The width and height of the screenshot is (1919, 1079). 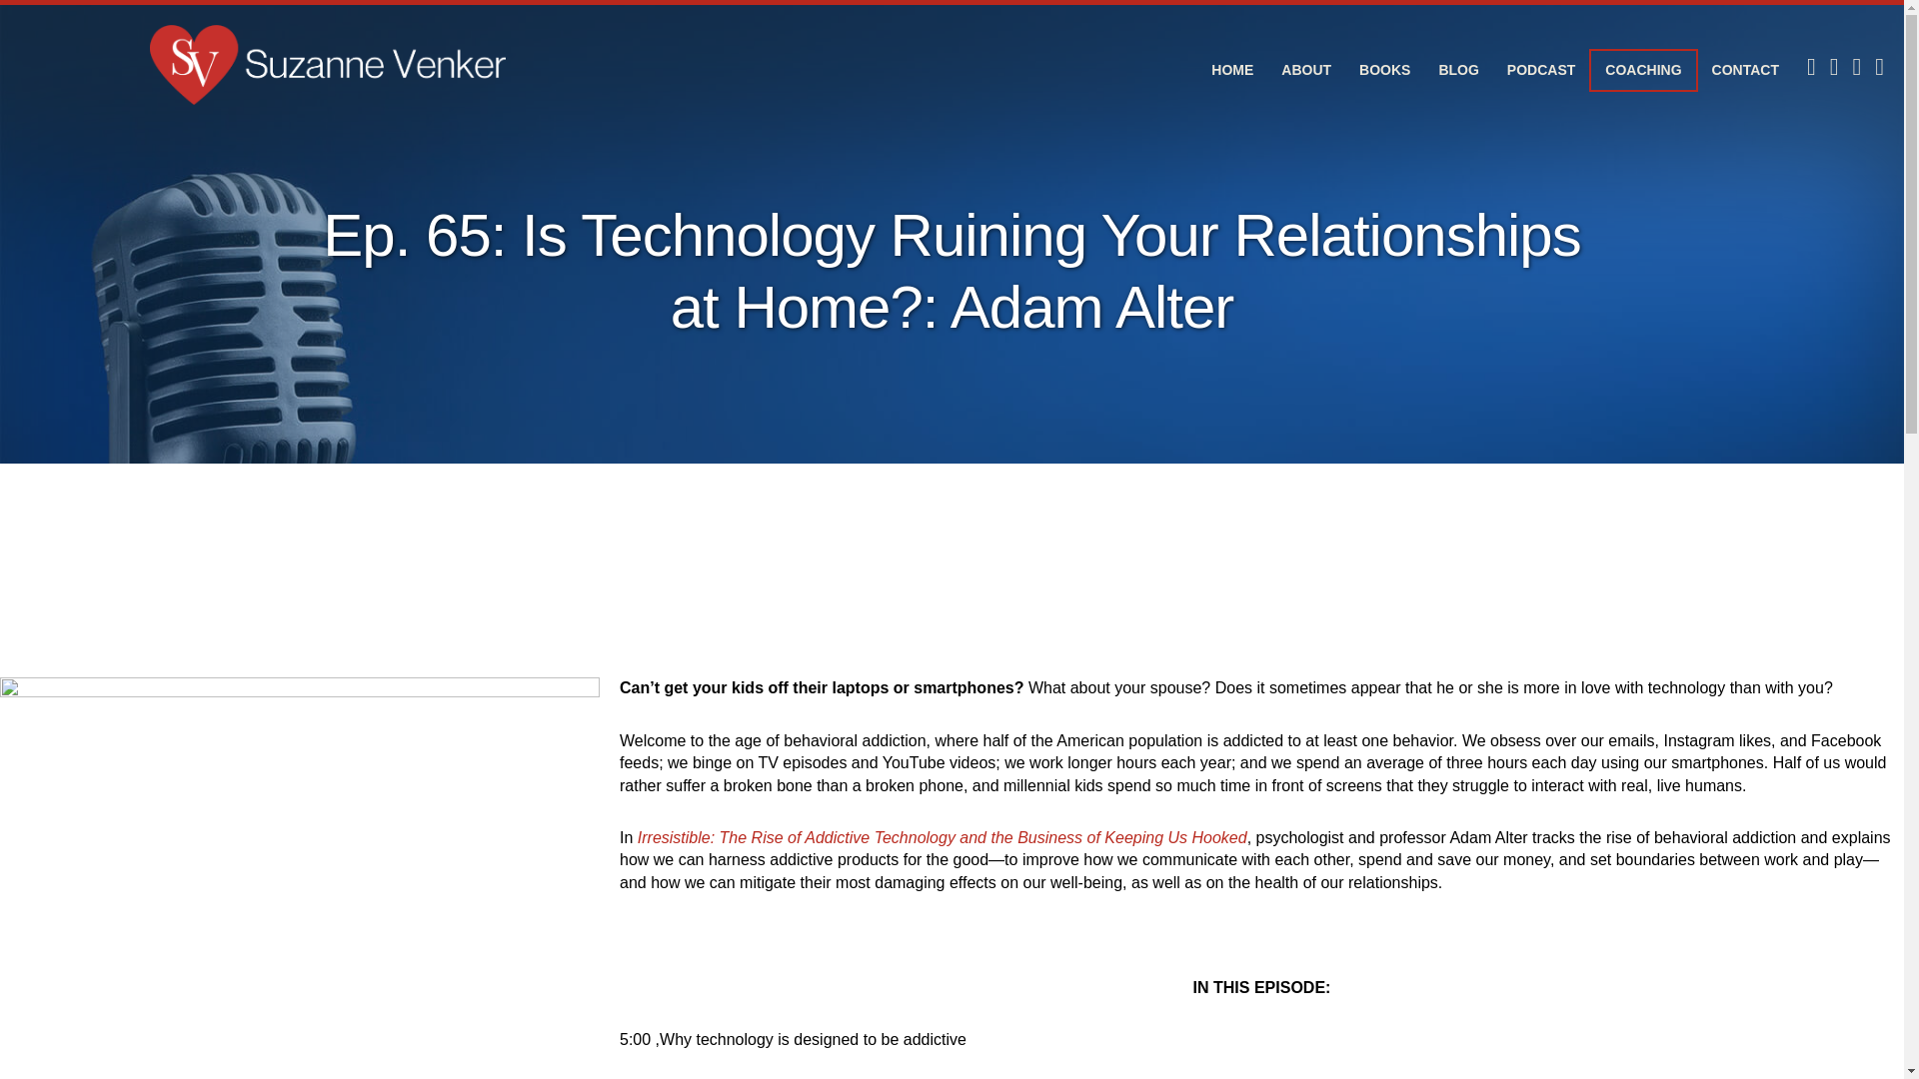 What do you see at coordinates (1642, 70) in the screenshot?
I see `COACHING` at bounding box center [1642, 70].